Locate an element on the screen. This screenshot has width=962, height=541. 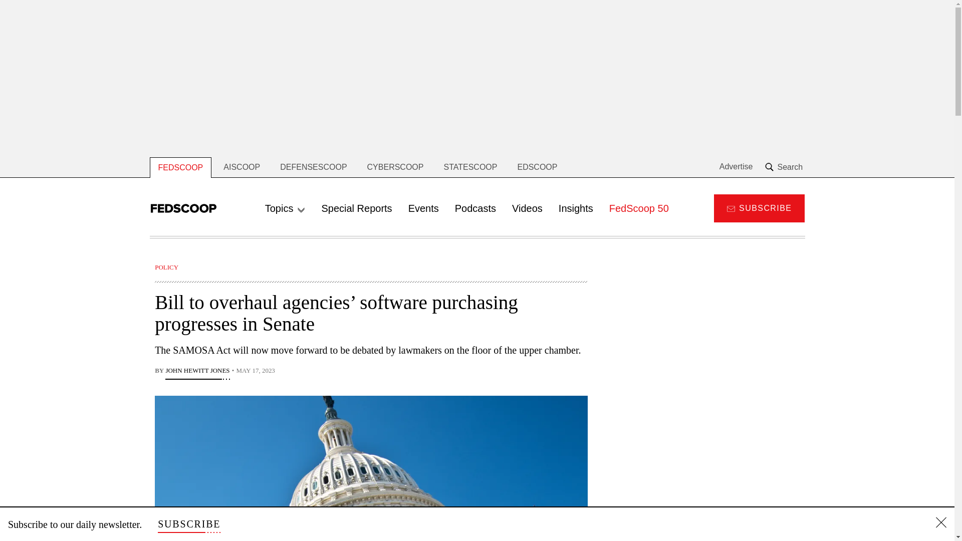
Advertise is located at coordinates (737, 167).